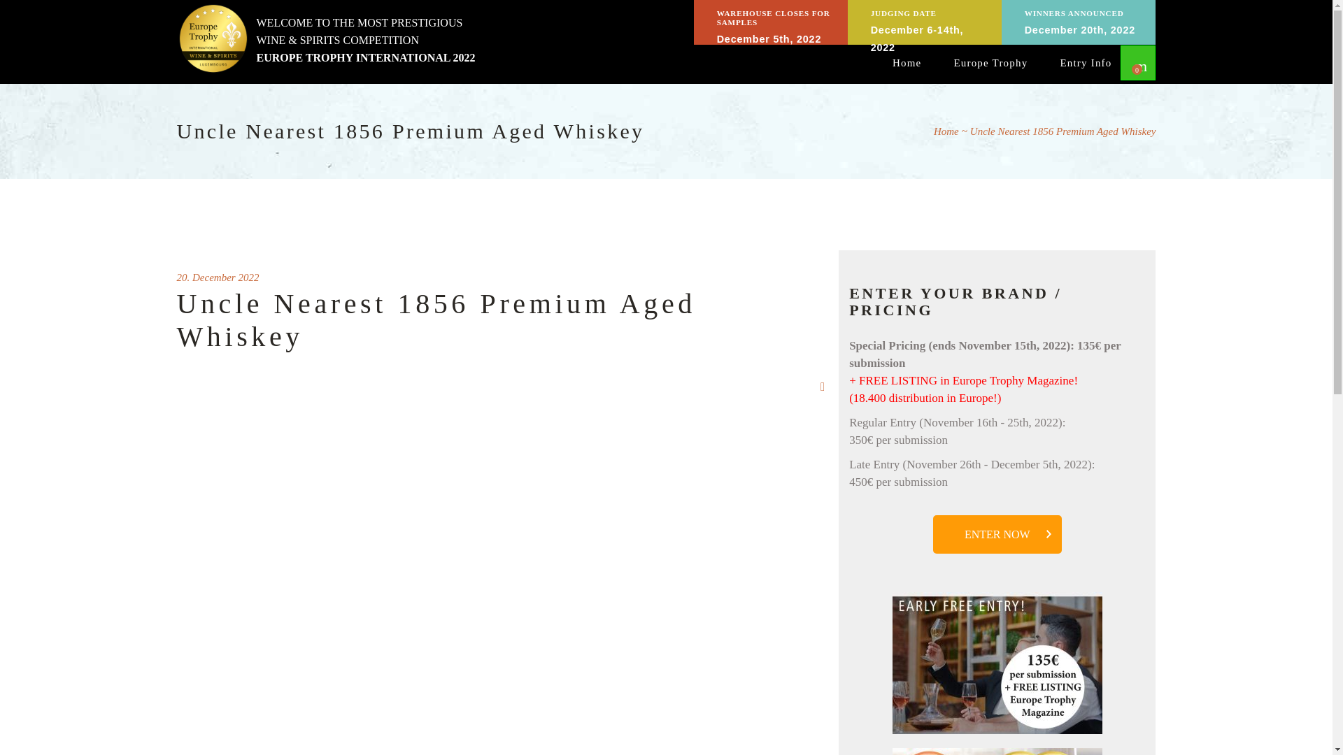 This screenshot has height=755, width=1343. What do you see at coordinates (1085, 62) in the screenshot?
I see `Entry Info` at bounding box center [1085, 62].